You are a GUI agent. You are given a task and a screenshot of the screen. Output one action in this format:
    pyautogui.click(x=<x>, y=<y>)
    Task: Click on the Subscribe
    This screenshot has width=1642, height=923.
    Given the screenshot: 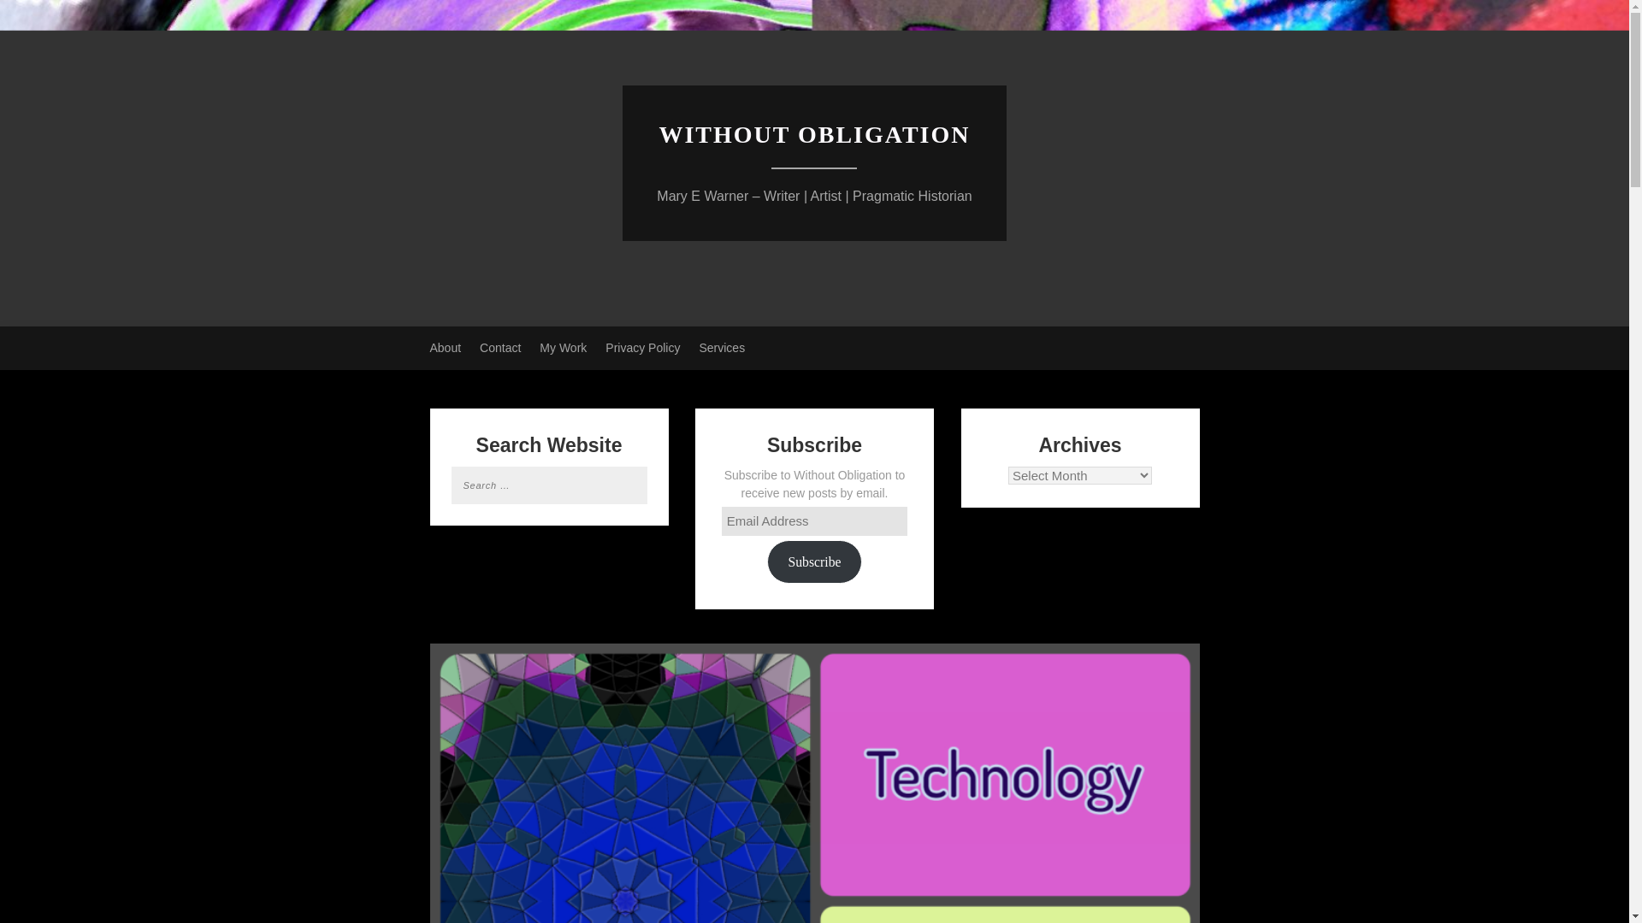 What is the action you would take?
    pyautogui.click(x=813, y=561)
    